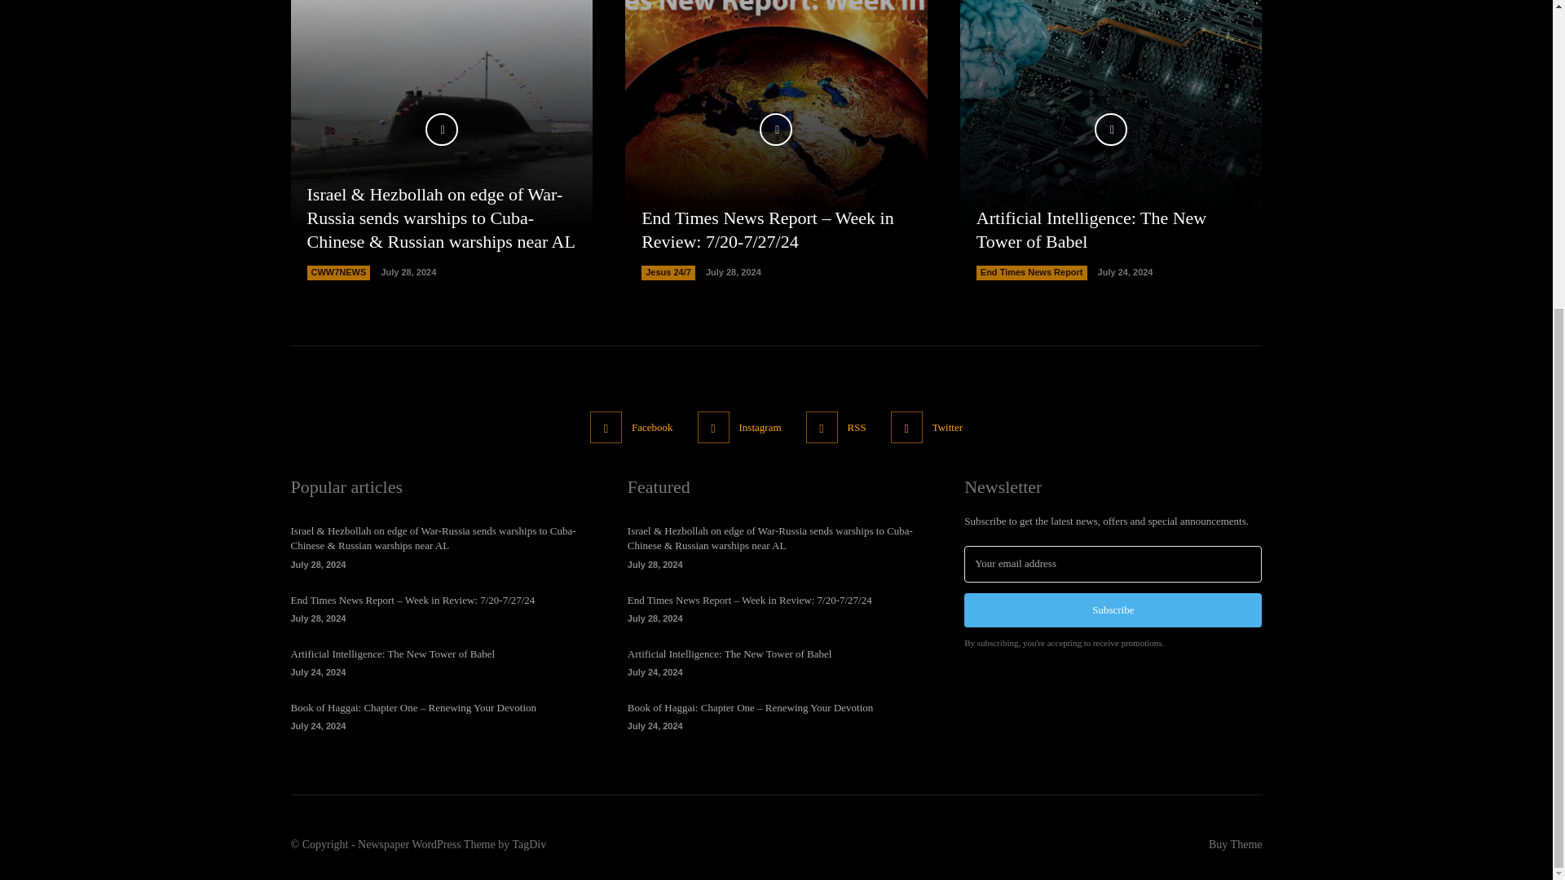 This screenshot has height=880, width=1565. I want to click on Facebook, so click(652, 427).